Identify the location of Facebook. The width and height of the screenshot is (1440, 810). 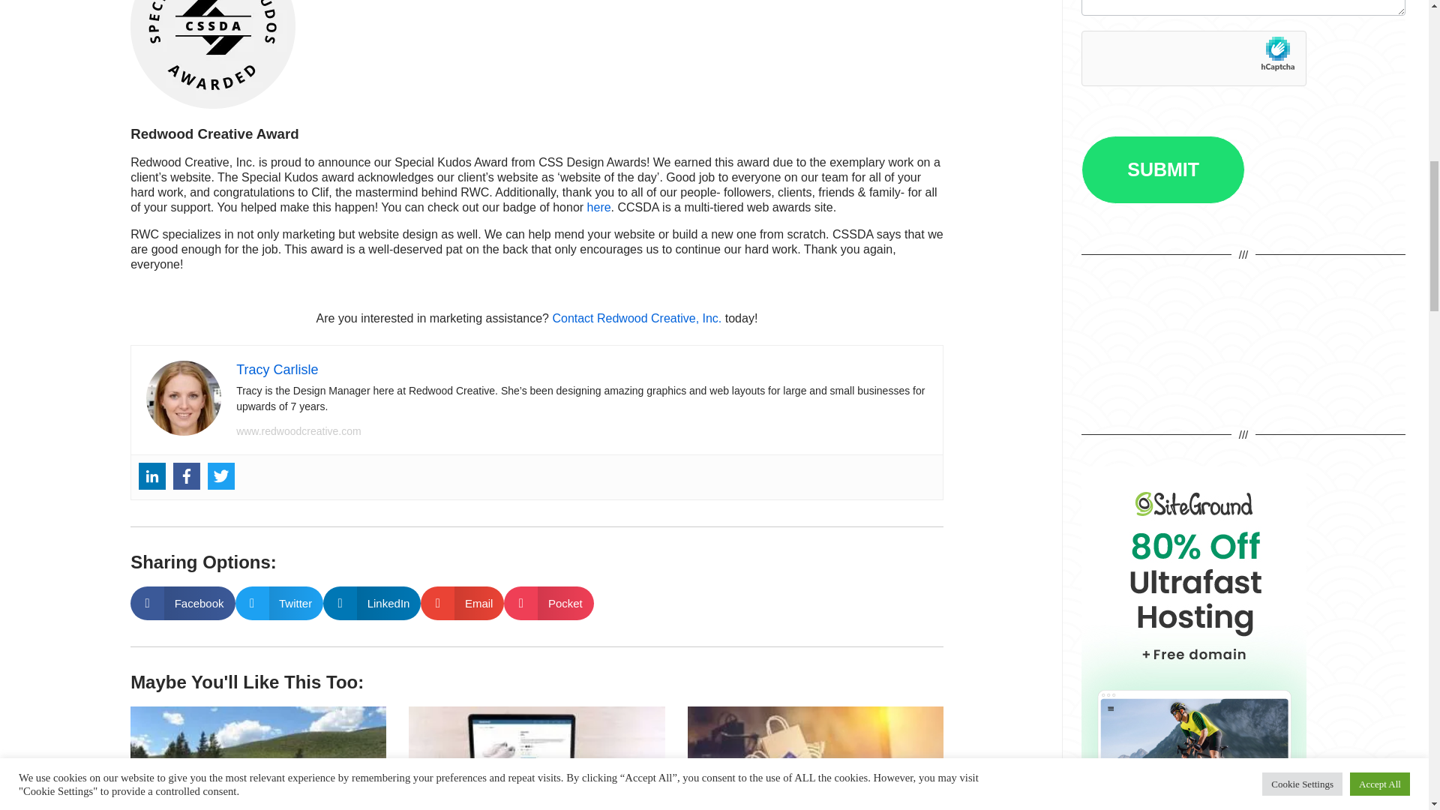
(186, 475).